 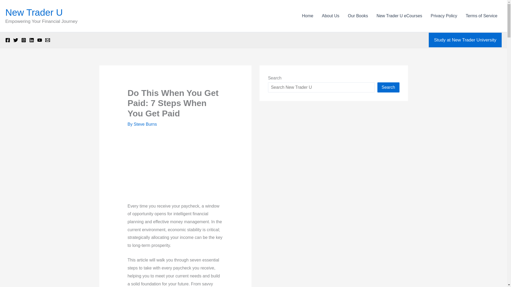 I want to click on About Us, so click(x=330, y=16).